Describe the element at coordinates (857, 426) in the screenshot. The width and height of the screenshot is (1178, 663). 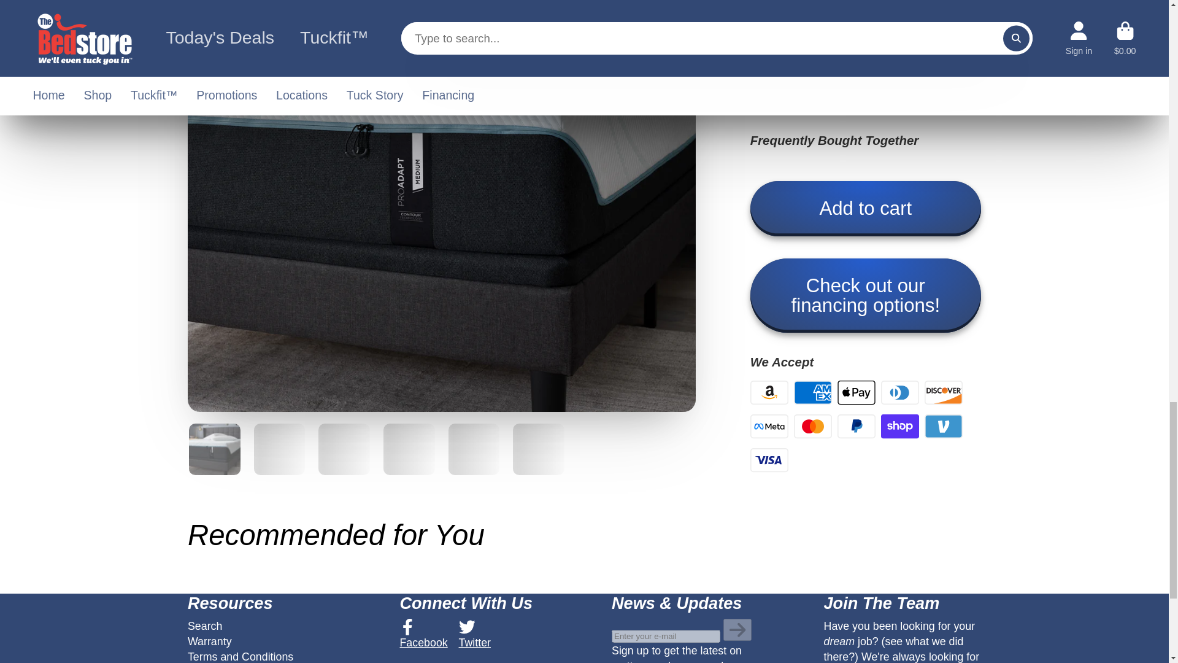
I see `PayPal` at that location.